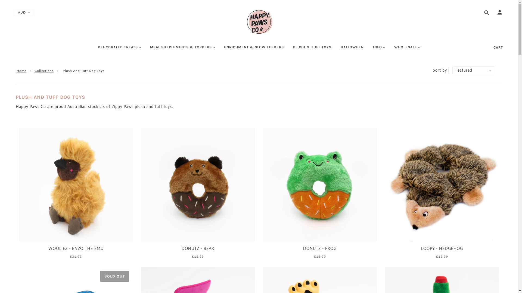  Describe the element at coordinates (21, 71) in the screenshot. I see `Home` at that location.